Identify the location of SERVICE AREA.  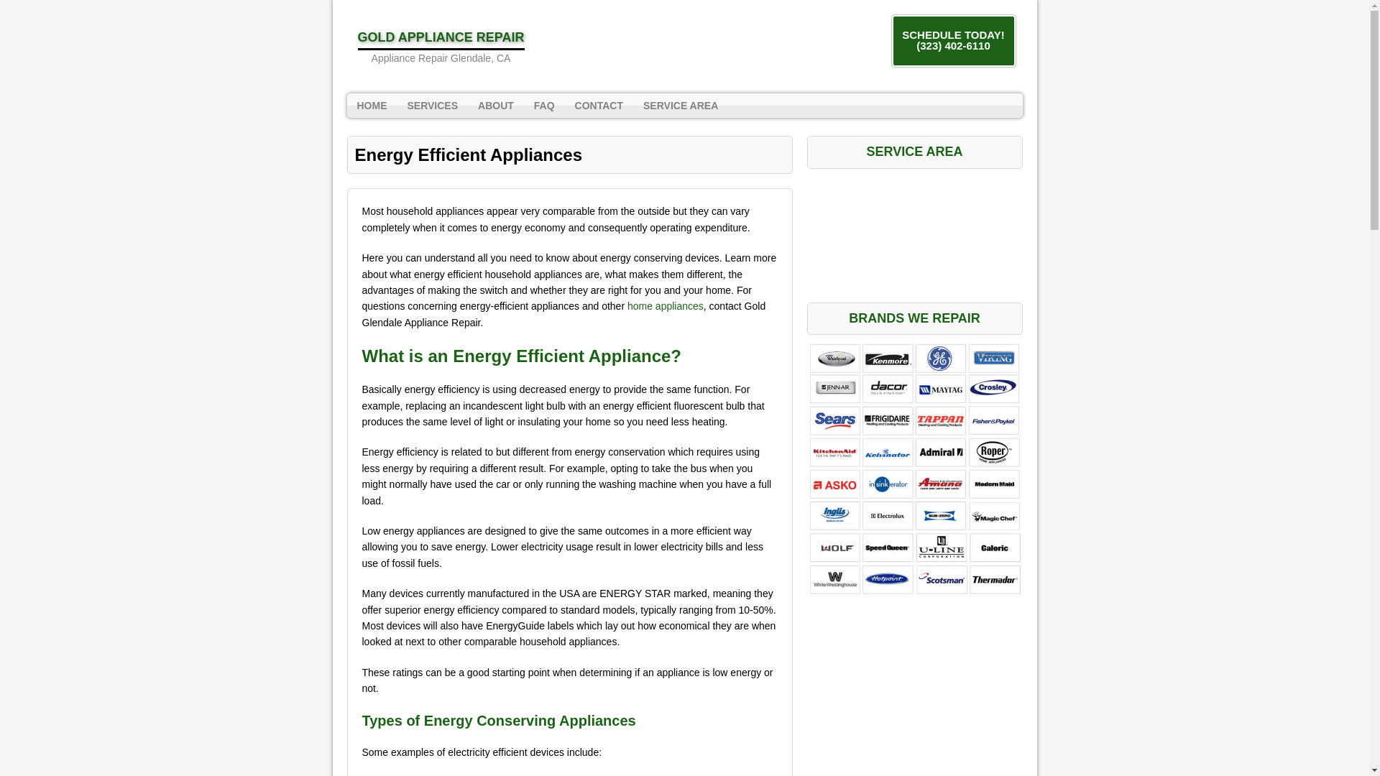
(681, 105).